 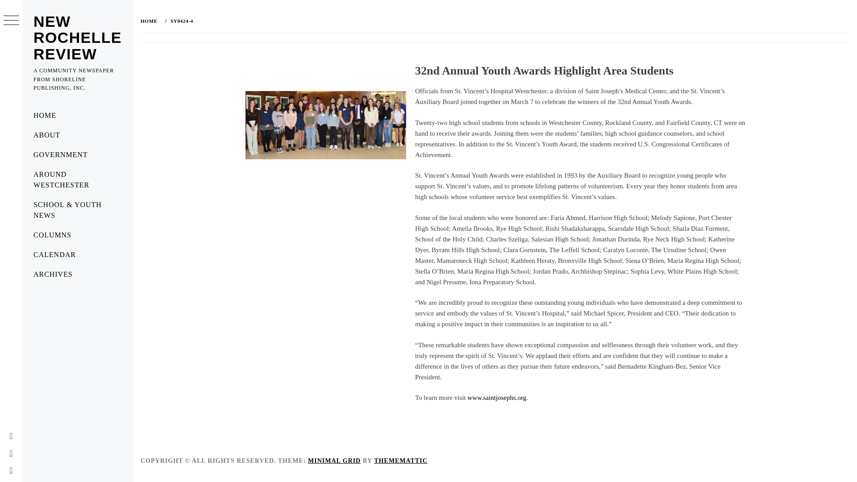 I want to click on MINIMAL GRID, so click(x=334, y=461).